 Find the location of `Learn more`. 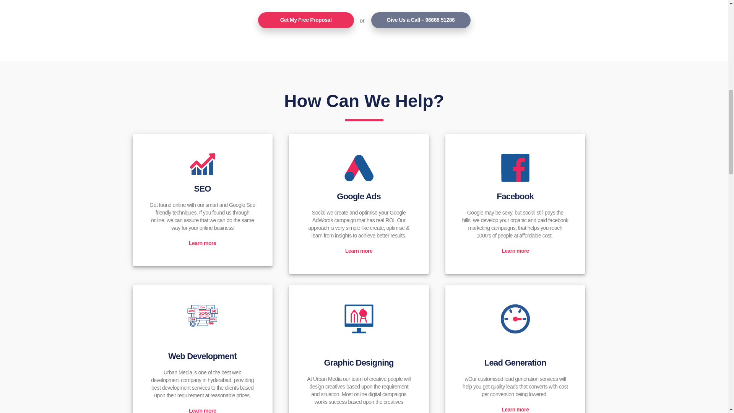

Learn more is located at coordinates (202, 243).